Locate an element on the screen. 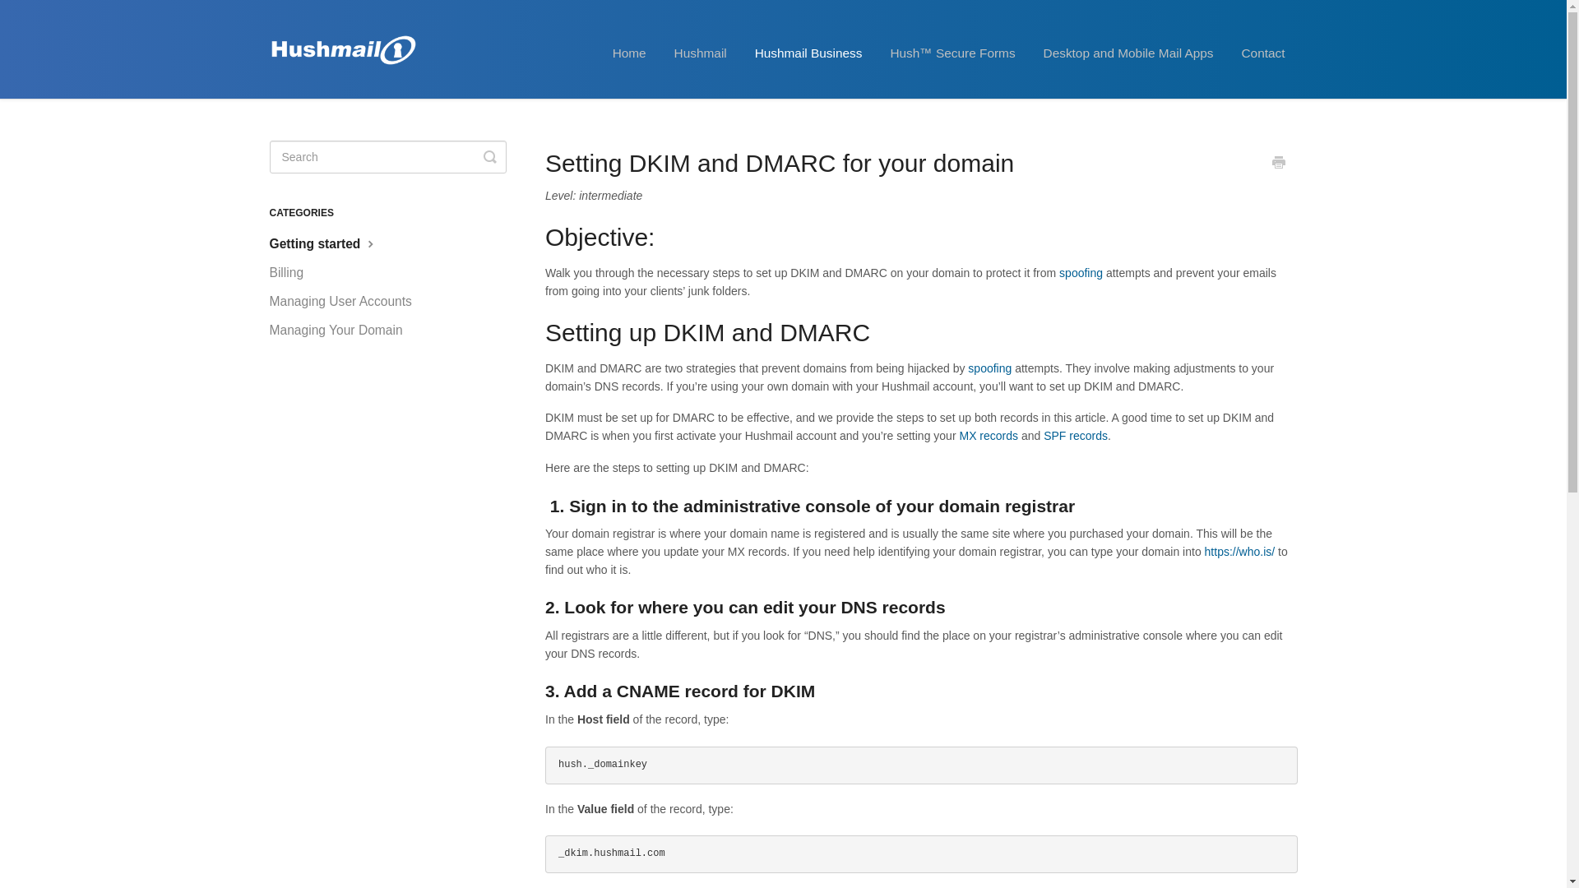 This screenshot has height=888, width=1579. Managing User Accounts is located at coordinates (347, 302).